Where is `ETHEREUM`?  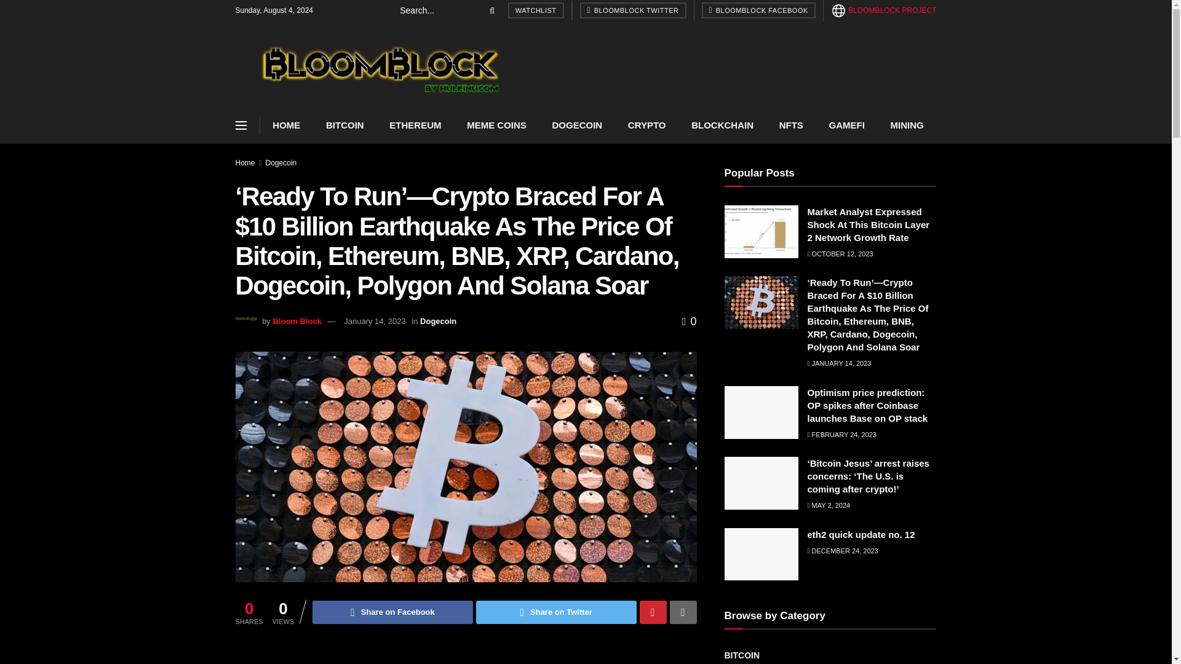
ETHEREUM is located at coordinates (415, 125).